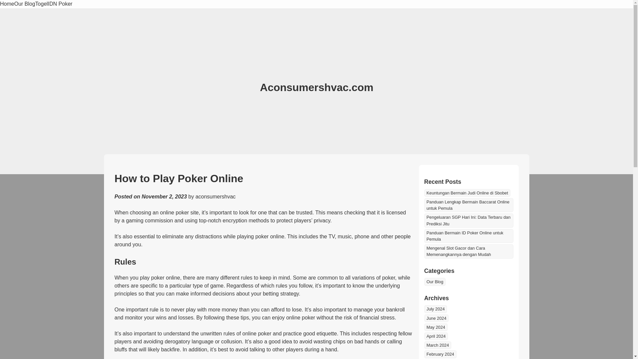  Describe the element at coordinates (440, 354) in the screenshot. I see `February 2024` at that location.